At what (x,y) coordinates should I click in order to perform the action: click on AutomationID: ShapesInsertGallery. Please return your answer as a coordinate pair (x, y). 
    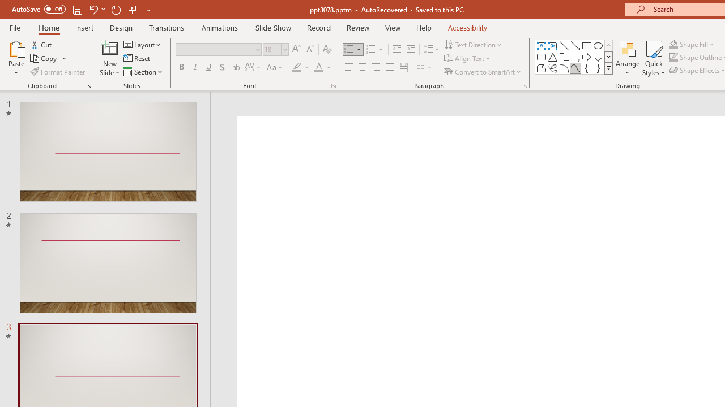
    Looking at the image, I should click on (574, 57).